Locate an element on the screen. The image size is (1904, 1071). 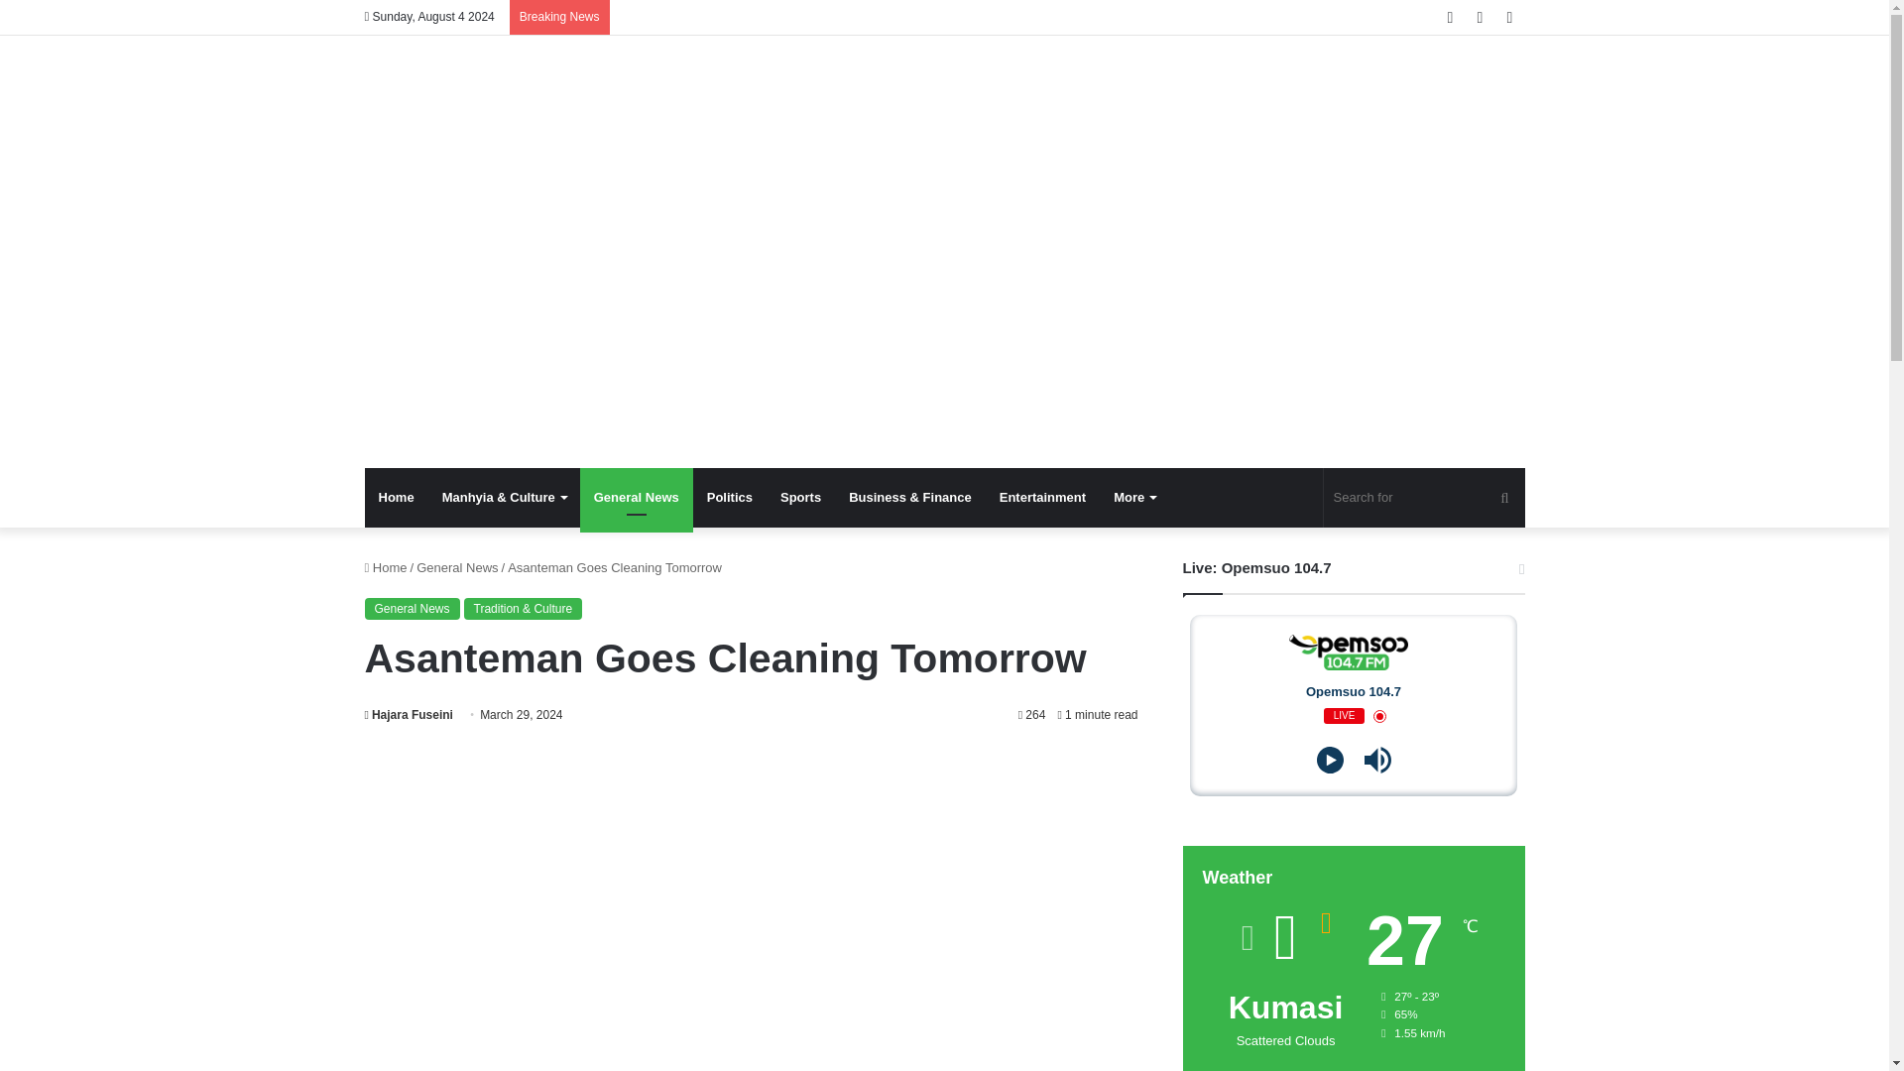
Random Article is located at coordinates (1480, 17).